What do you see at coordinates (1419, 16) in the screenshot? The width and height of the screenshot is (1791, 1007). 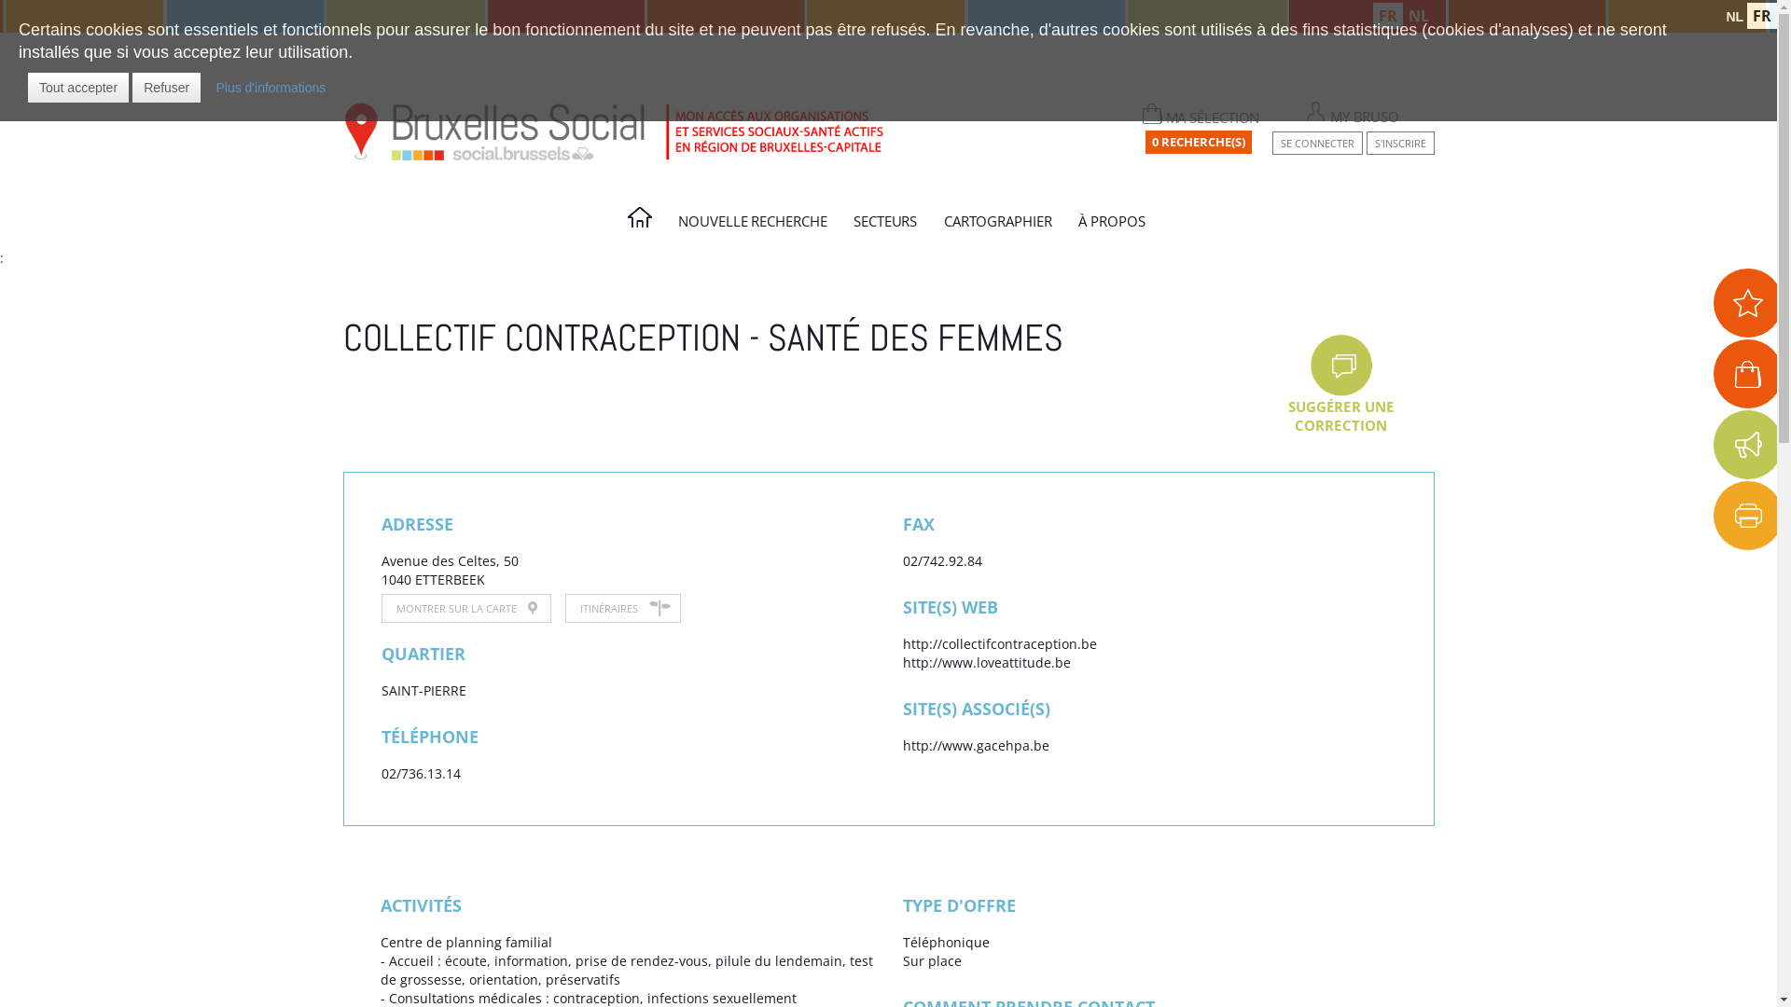 I see `NL` at bounding box center [1419, 16].